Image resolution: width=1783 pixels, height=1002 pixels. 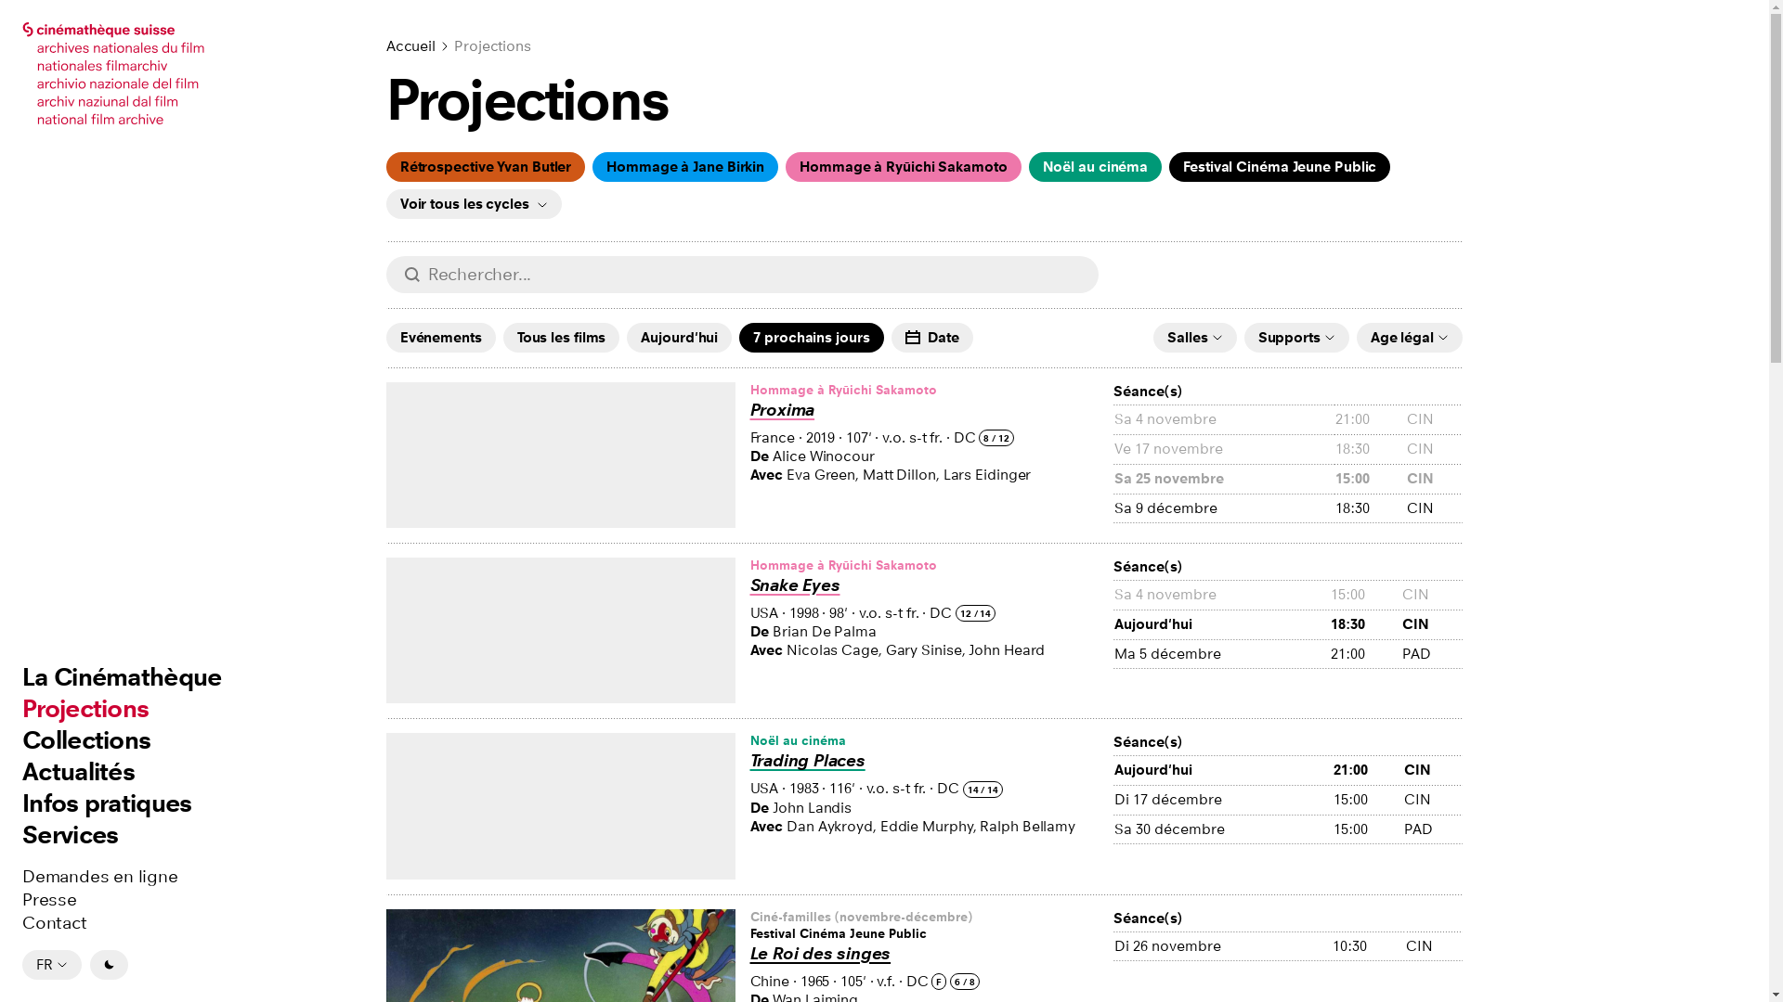 I want to click on Presse, so click(x=50, y=900).